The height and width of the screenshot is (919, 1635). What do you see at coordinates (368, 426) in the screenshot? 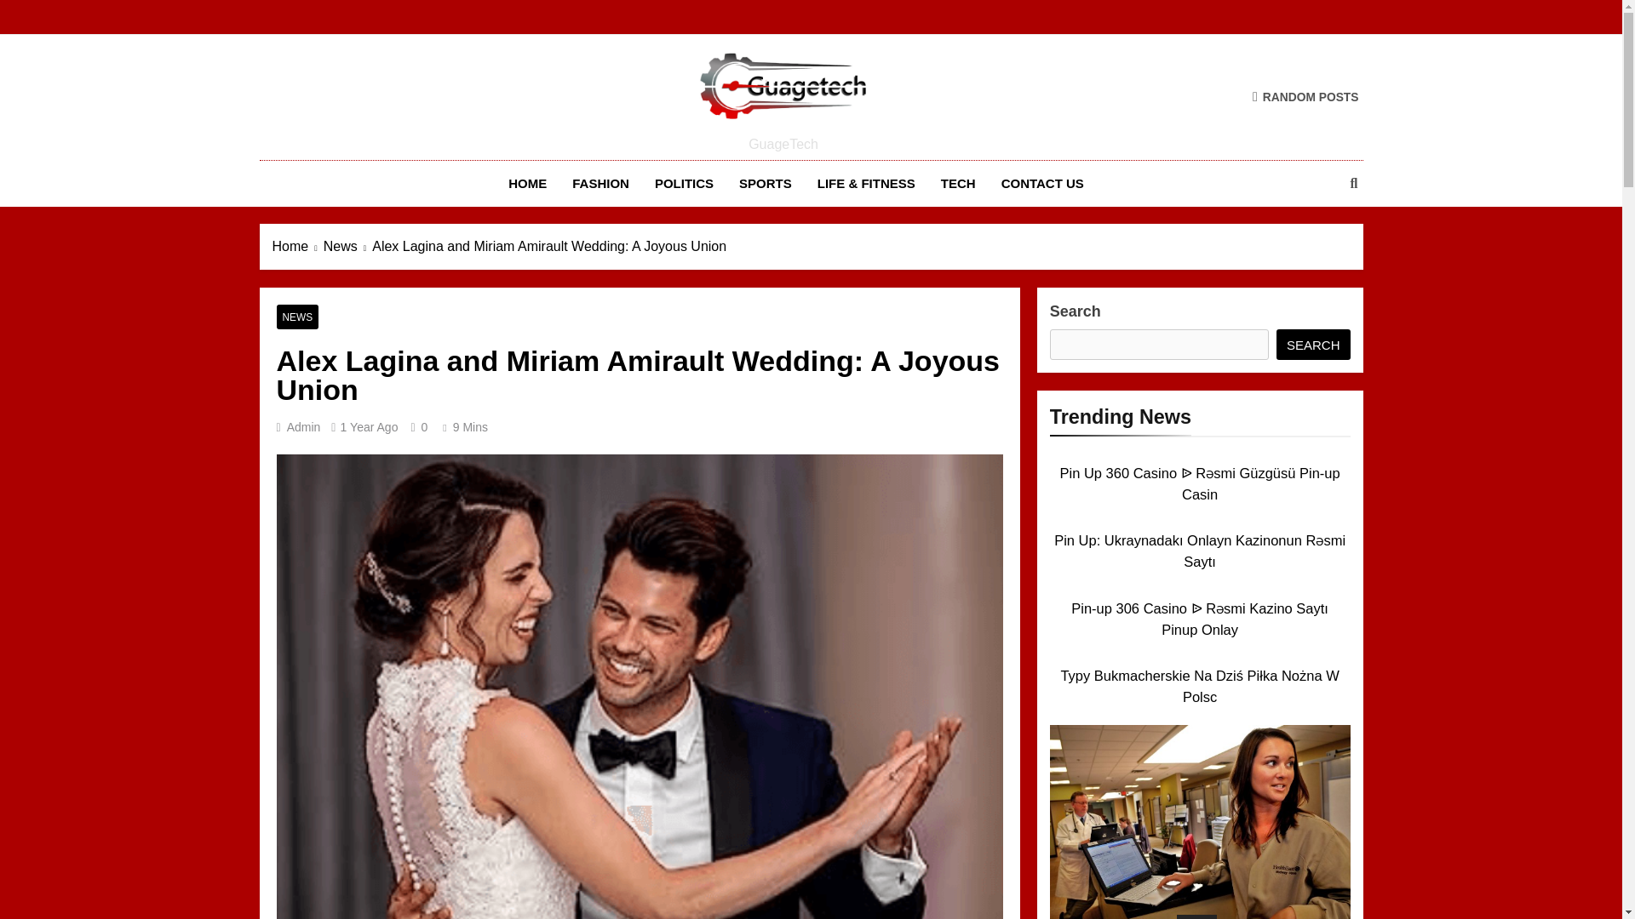
I see `1 Year Ago` at bounding box center [368, 426].